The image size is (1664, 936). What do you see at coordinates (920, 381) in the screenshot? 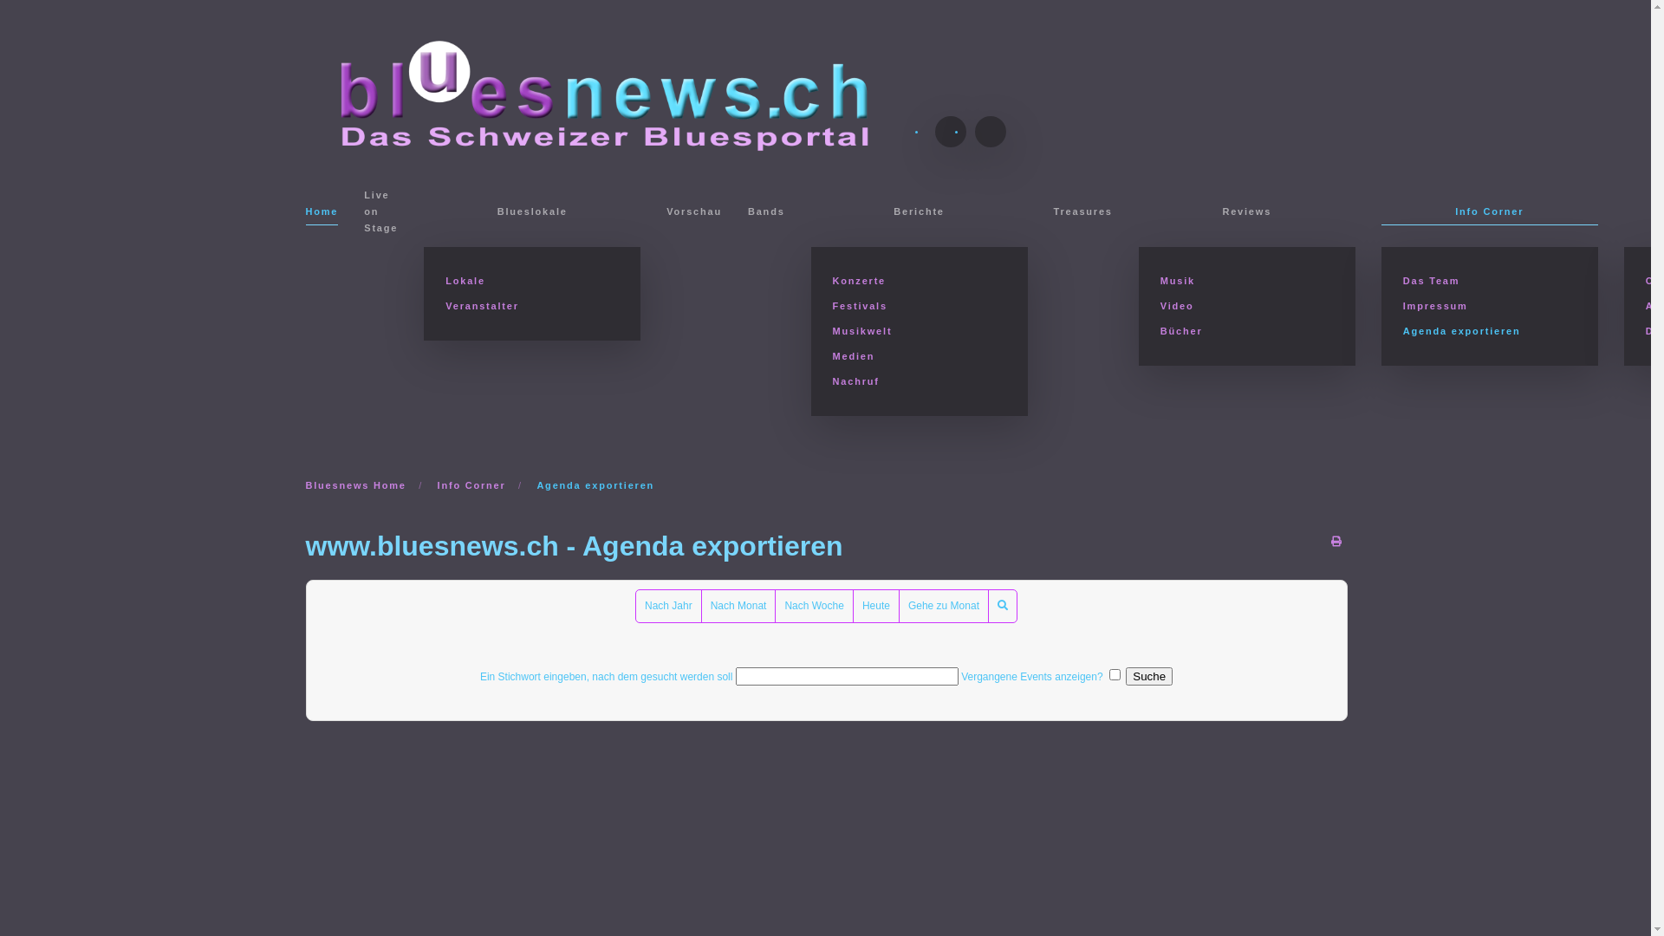
I see `Nachruf` at bounding box center [920, 381].